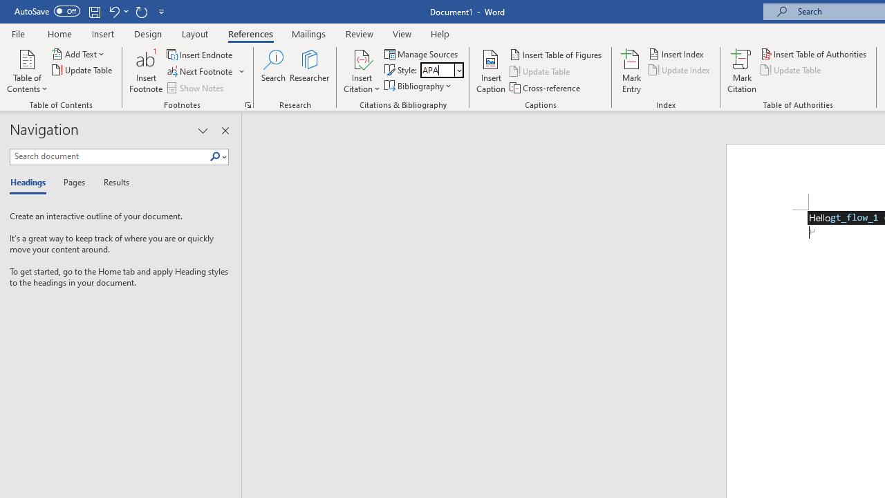 The height and width of the screenshot is (498, 885). Describe the element at coordinates (632, 71) in the screenshot. I see `Mark Entry...` at that location.